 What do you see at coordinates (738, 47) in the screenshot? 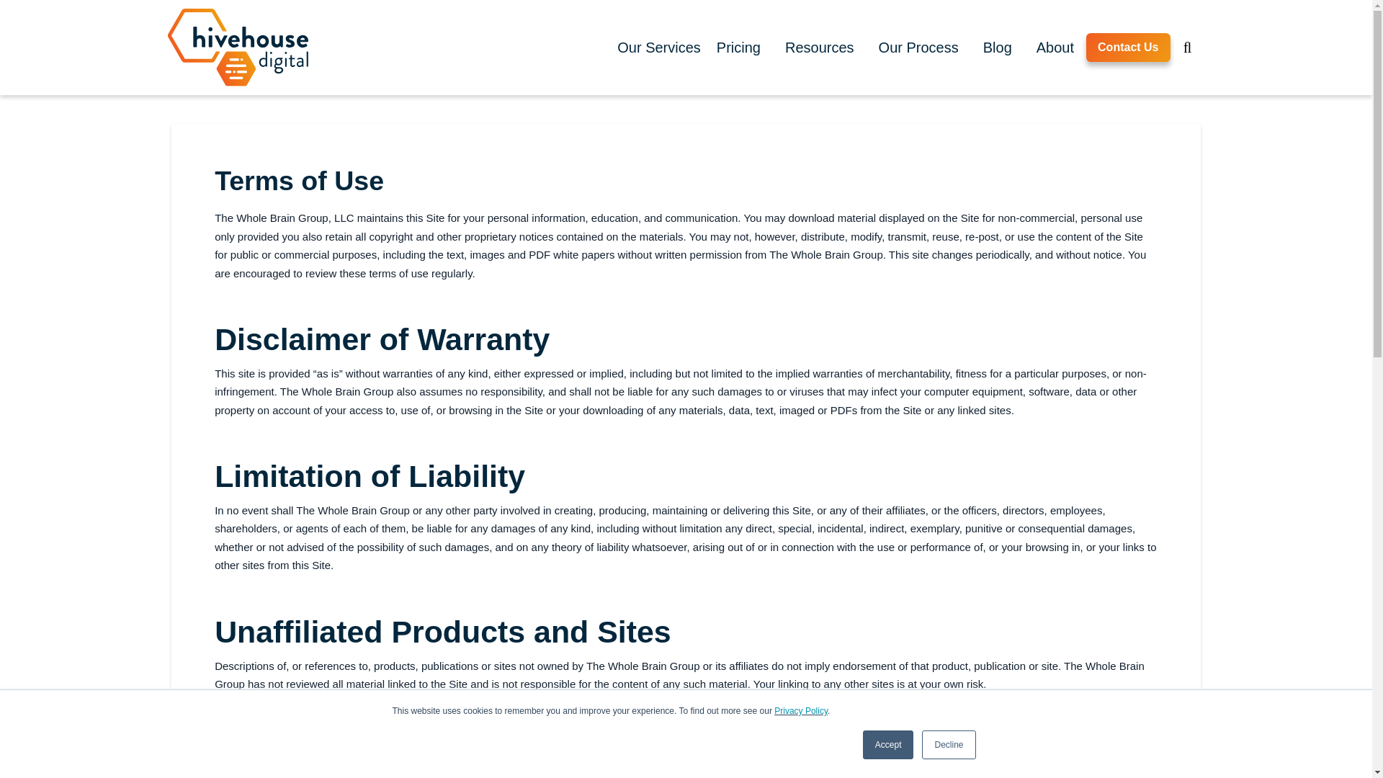
I see `Pricing` at bounding box center [738, 47].